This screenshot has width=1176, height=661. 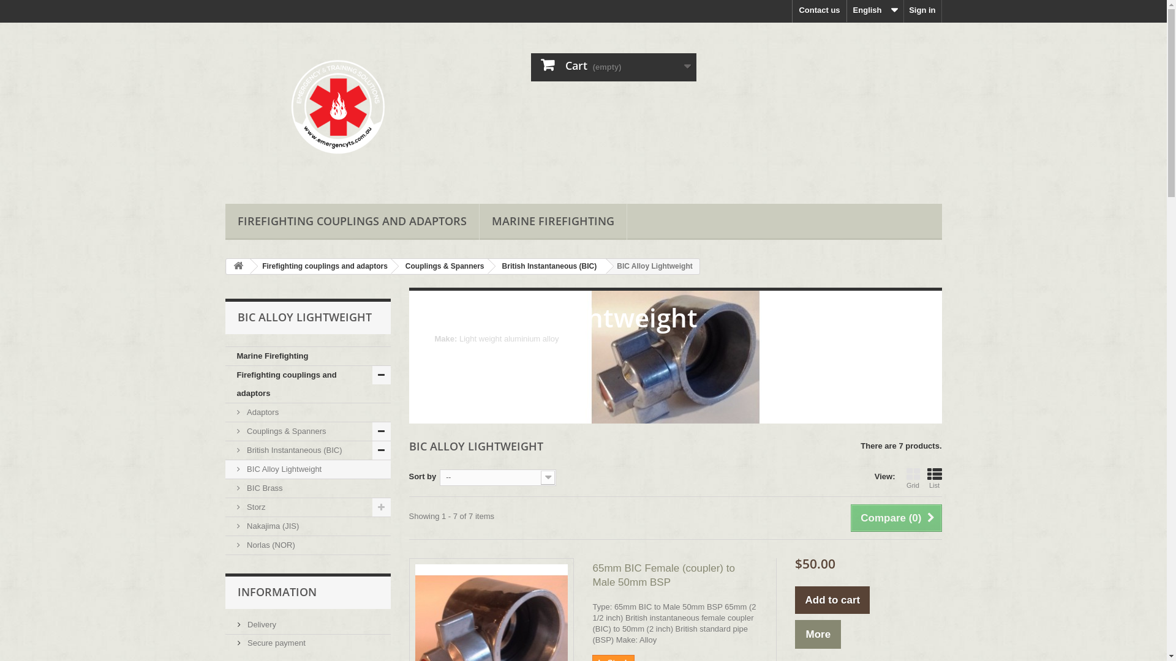 I want to click on Return to Home, so click(x=238, y=267).